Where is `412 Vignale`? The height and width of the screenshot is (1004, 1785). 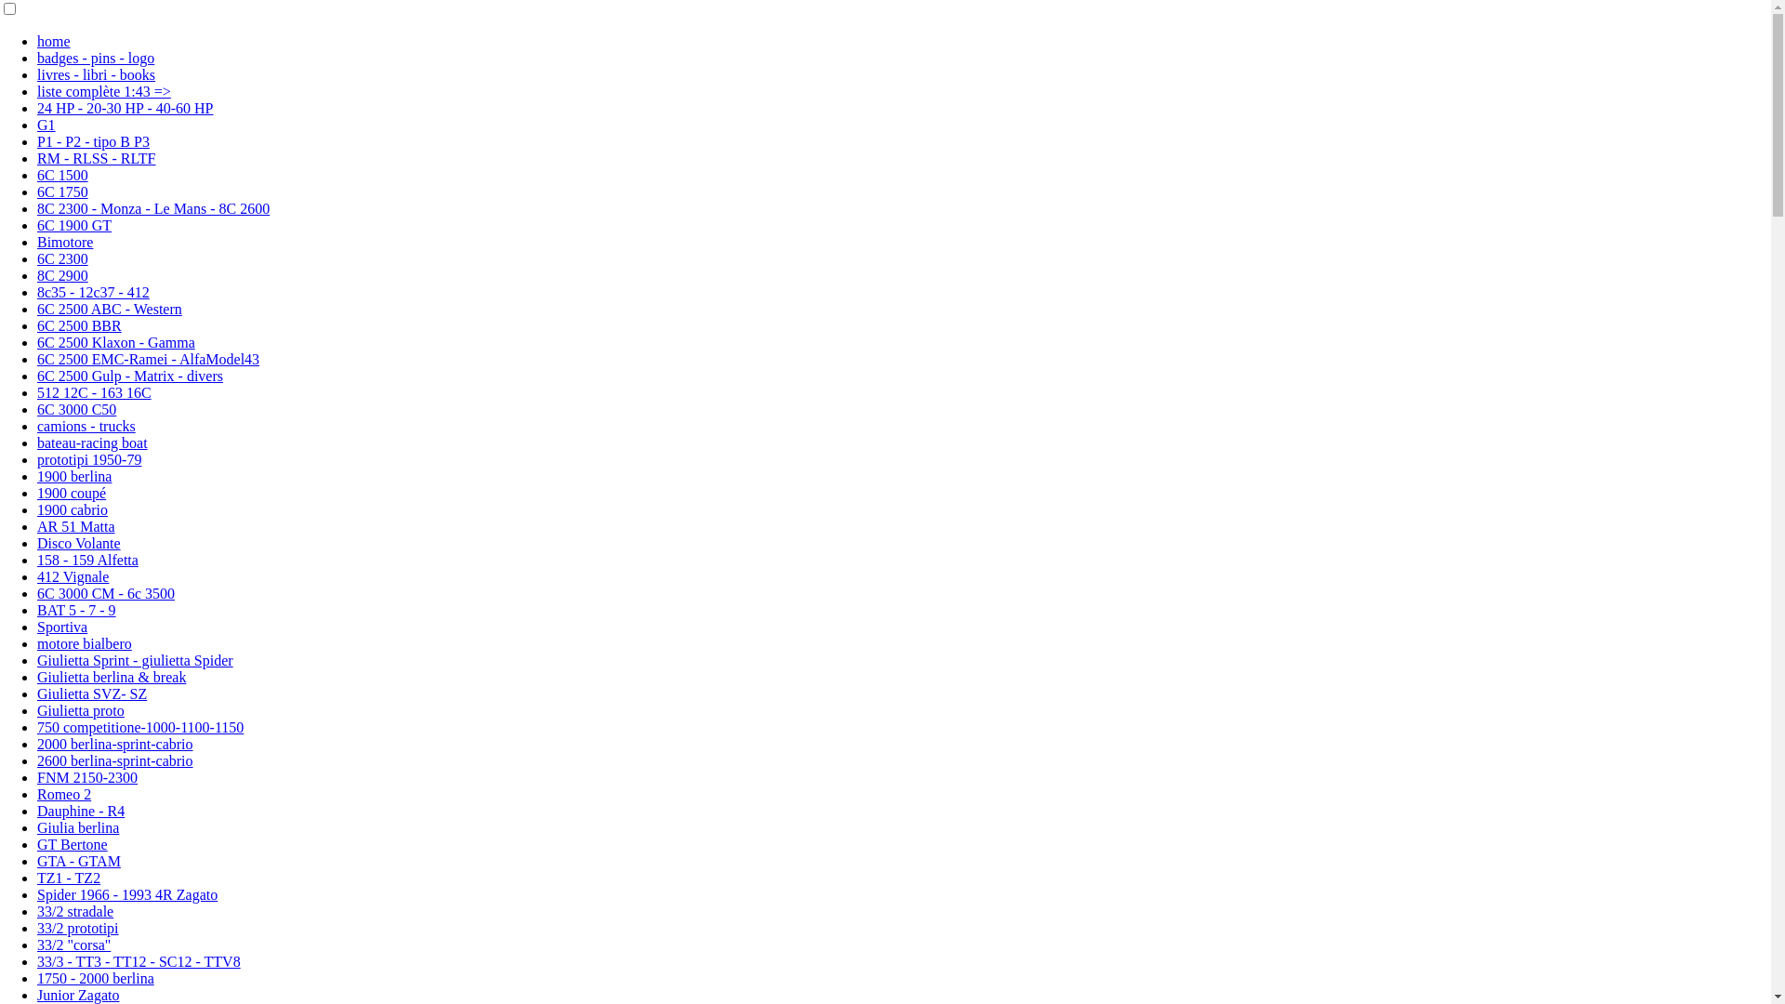
412 Vignale is located at coordinates (73, 576).